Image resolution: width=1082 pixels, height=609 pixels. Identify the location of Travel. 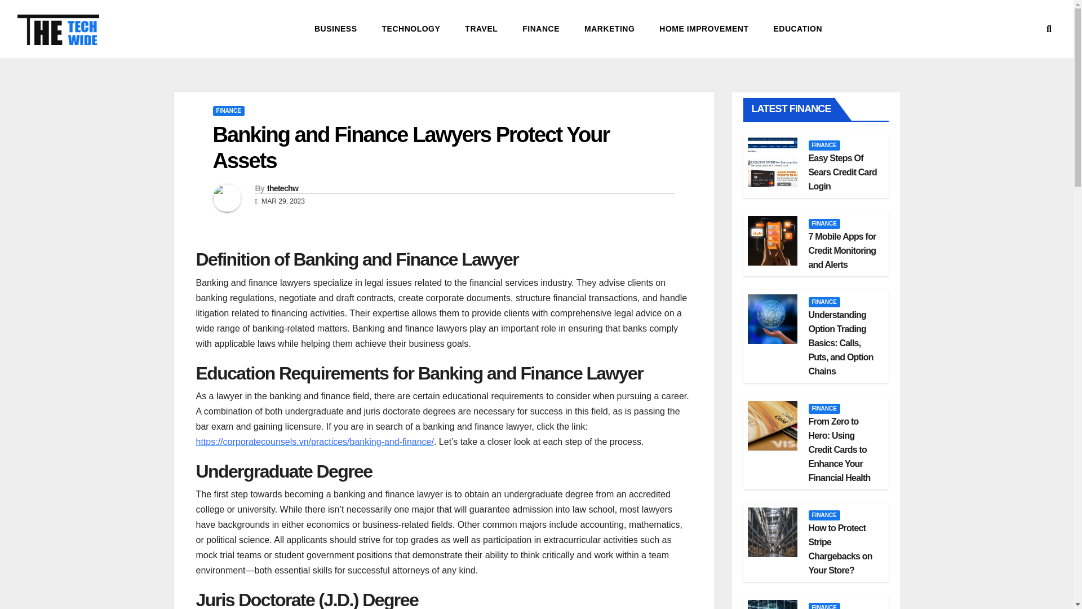
(481, 28).